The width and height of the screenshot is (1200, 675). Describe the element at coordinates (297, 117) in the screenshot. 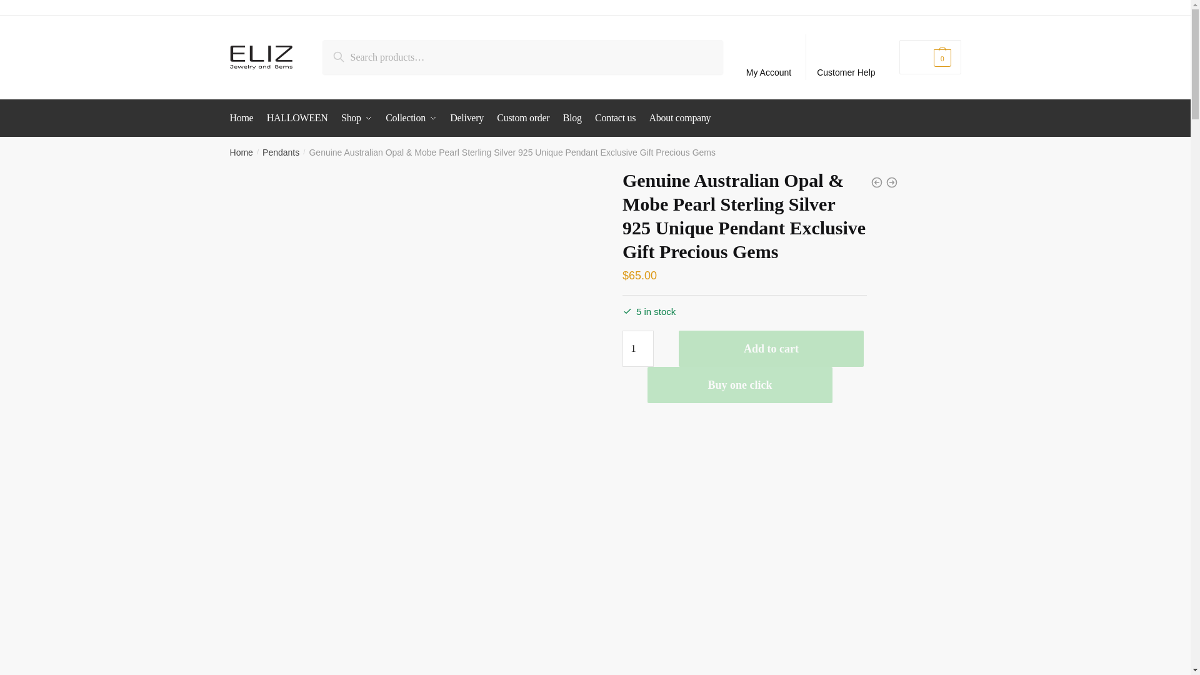

I see `HALLOWEEN` at that location.